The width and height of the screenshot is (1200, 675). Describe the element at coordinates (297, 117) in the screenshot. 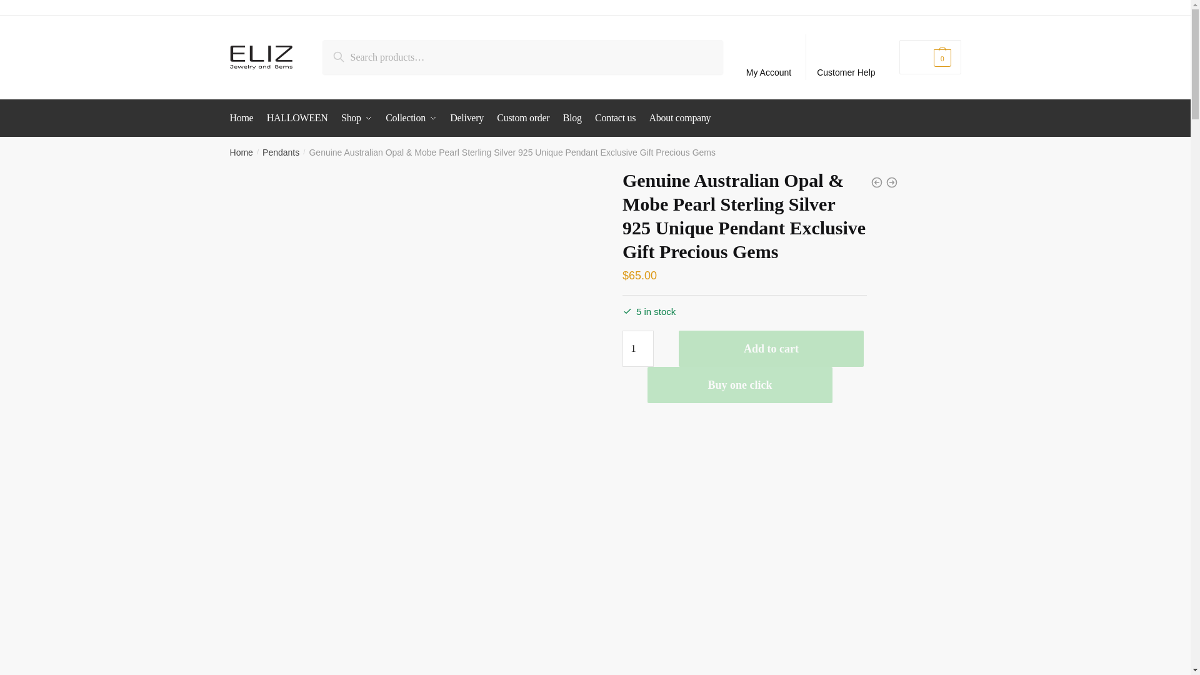

I see `HALLOWEEN` at that location.